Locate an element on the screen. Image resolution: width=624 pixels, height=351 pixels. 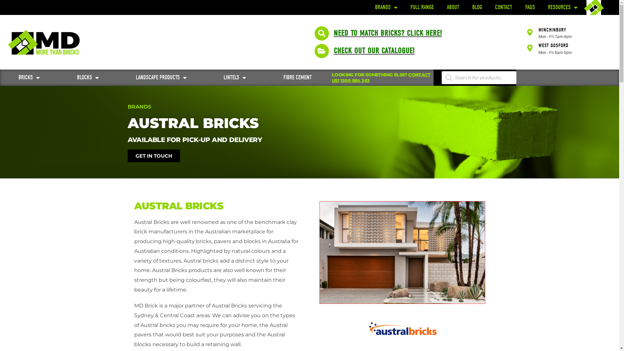
BRANDS is located at coordinates (386, 7).